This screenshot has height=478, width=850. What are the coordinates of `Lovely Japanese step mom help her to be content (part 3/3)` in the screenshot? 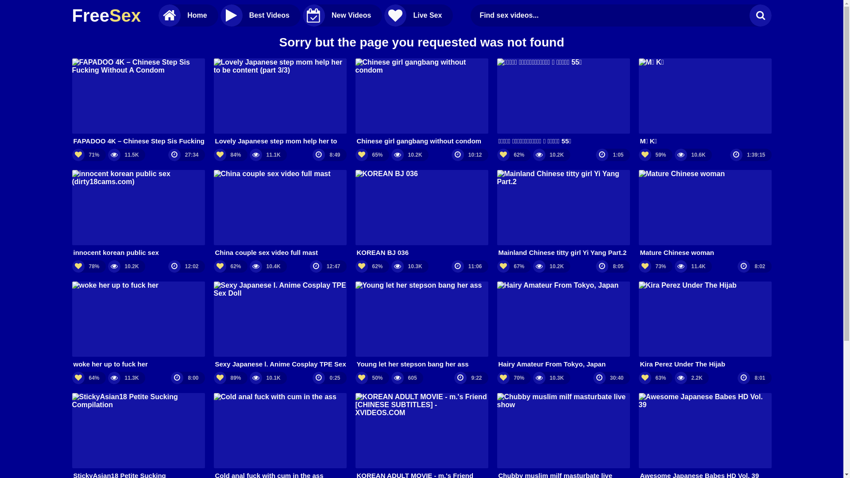 It's located at (280, 102).